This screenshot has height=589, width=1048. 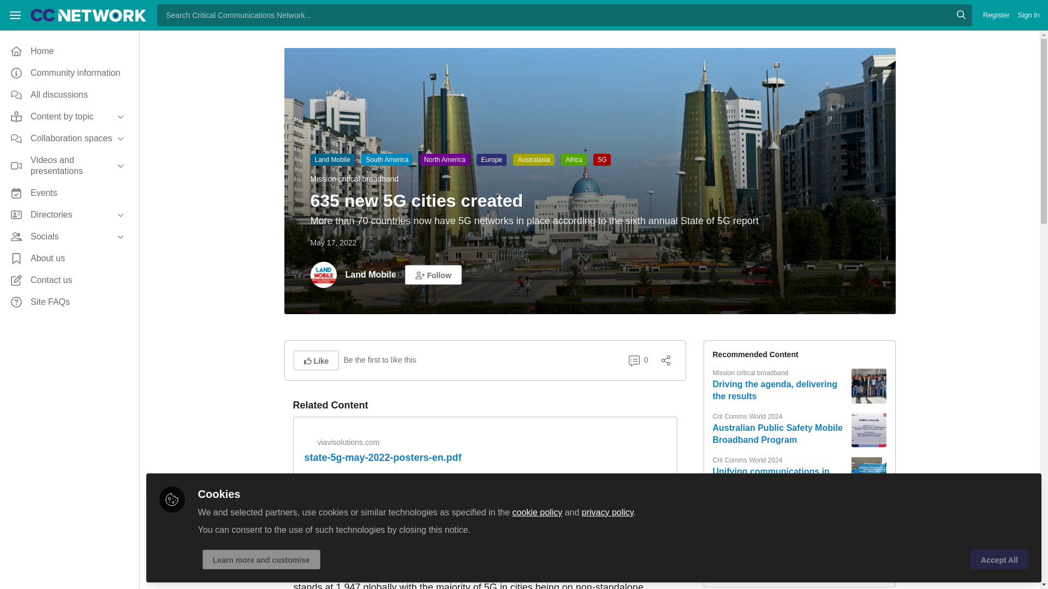 What do you see at coordinates (69, 117) in the screenshot?
I see `Content by topic` at bounding box center [69, 117].